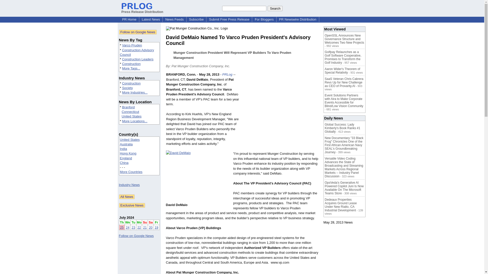 Image resolution: width=488 pixels, height=274 pixels. Describe the element at coordinates (129, 185) in the screenshot. I see `Industry News` at that location.